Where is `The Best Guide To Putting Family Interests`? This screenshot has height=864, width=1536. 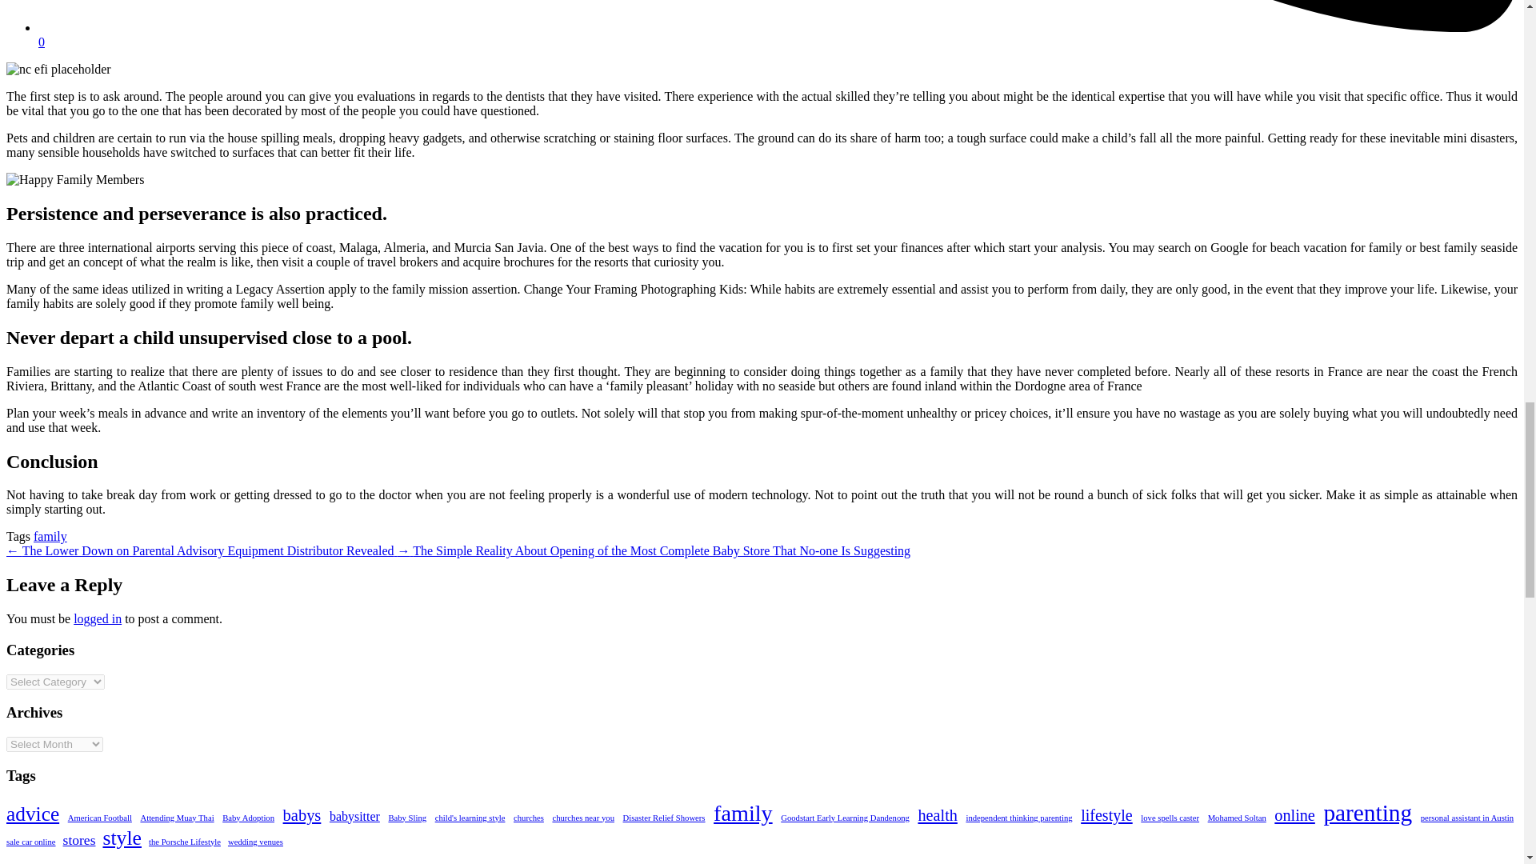
The Best Guide To Putting Family Interests is located at coordinates (75, 180).